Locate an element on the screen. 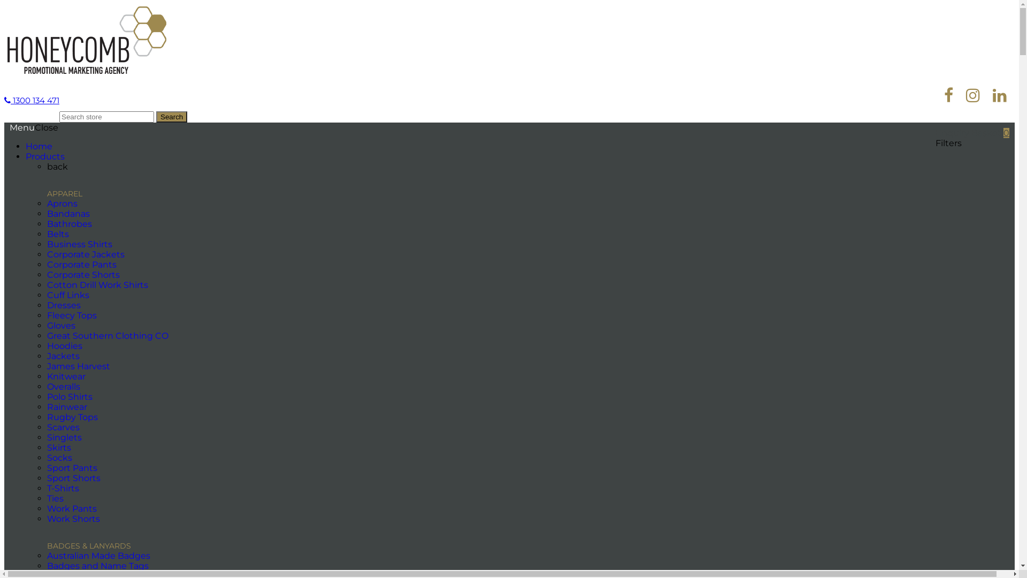 This screenshot has width=1027, height=578. Hoodies is located at coordinates (65, 346).